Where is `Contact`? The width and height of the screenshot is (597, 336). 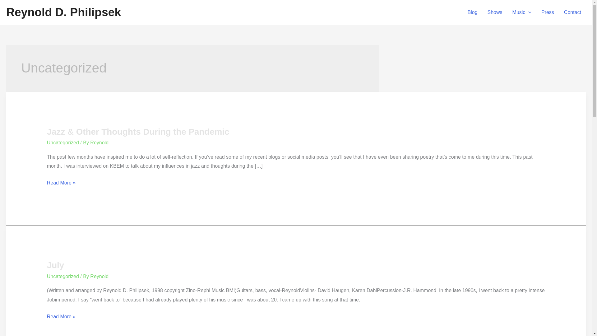 Contact is located at coordinates (572, 12).